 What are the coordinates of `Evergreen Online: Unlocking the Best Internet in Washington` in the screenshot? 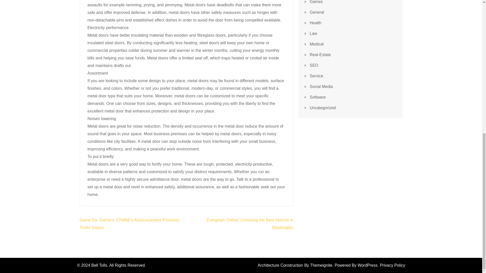 It's located at (250, 224).